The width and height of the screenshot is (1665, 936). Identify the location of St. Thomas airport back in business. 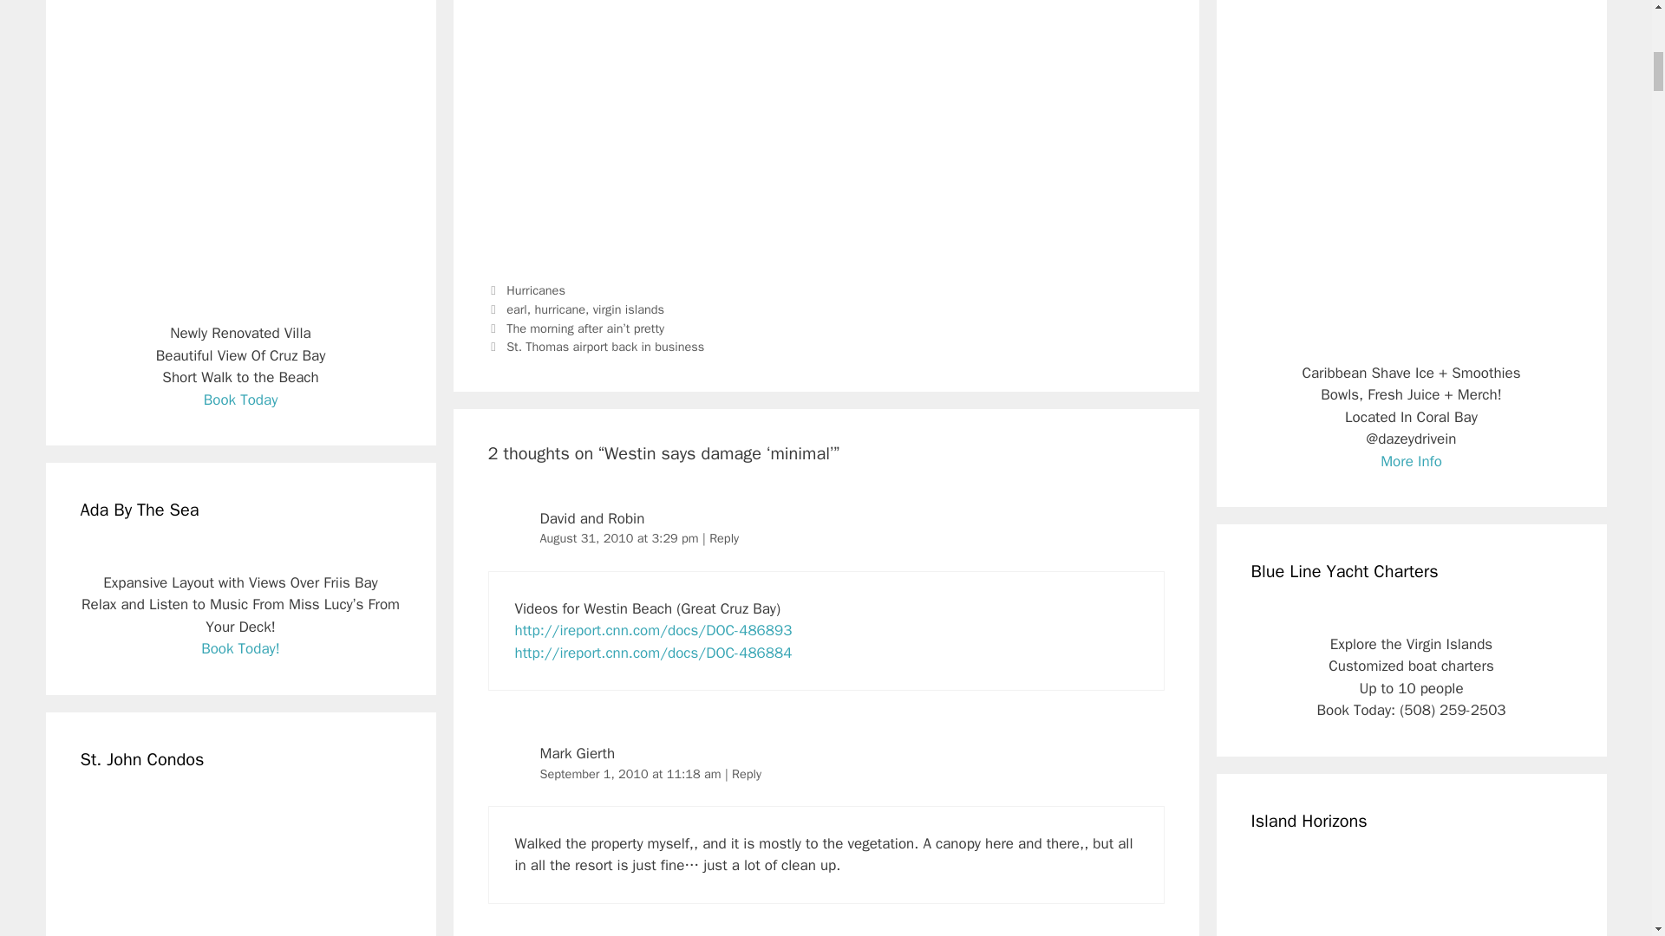
(605, 347).